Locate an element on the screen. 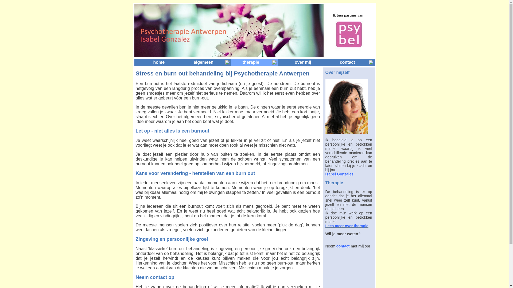 The height and width of the screenshot is (288, 513). therapie is located at coordinates (251, 62).